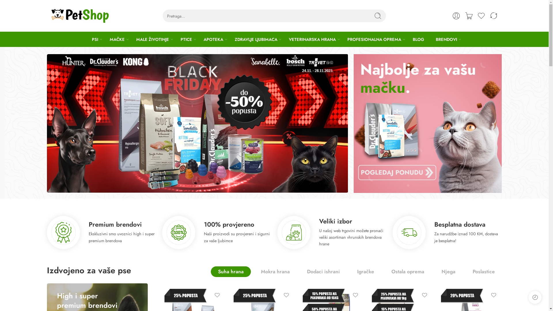 Image resolution: width=553 pixels, height=311 pixels. Describe the element at coordinates (535, 297) in the screenshot. I see `Recently Viewed` at that location.